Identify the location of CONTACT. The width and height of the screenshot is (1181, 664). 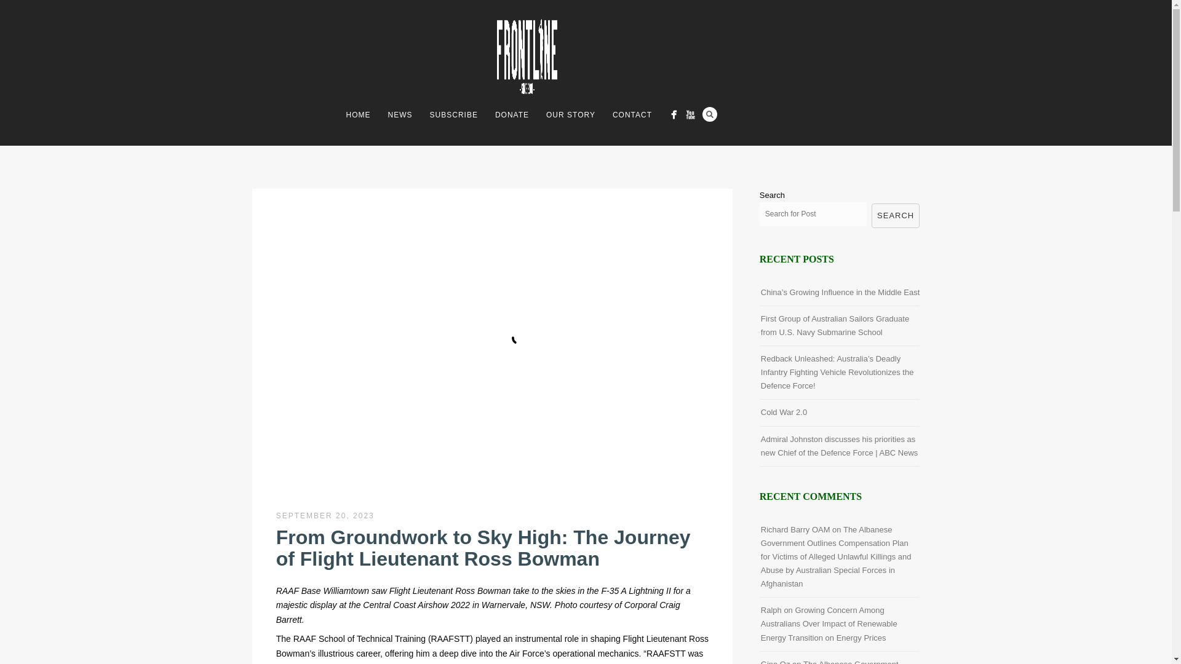
(632, 114).